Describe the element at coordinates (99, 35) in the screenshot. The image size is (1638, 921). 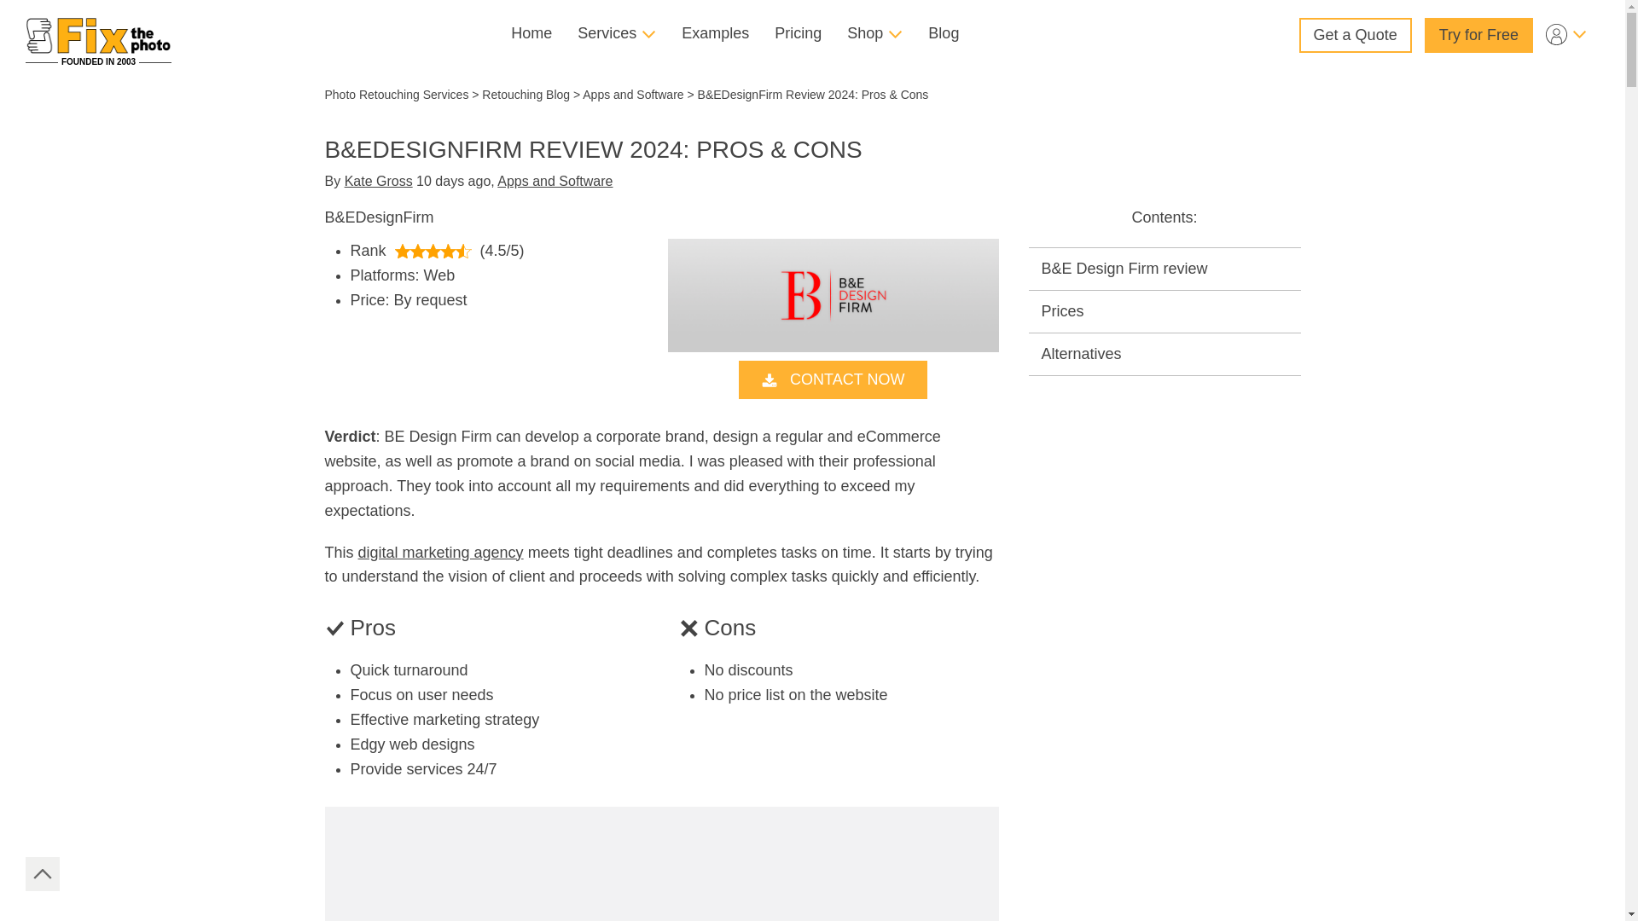
I see `Image retouching service` at that location.